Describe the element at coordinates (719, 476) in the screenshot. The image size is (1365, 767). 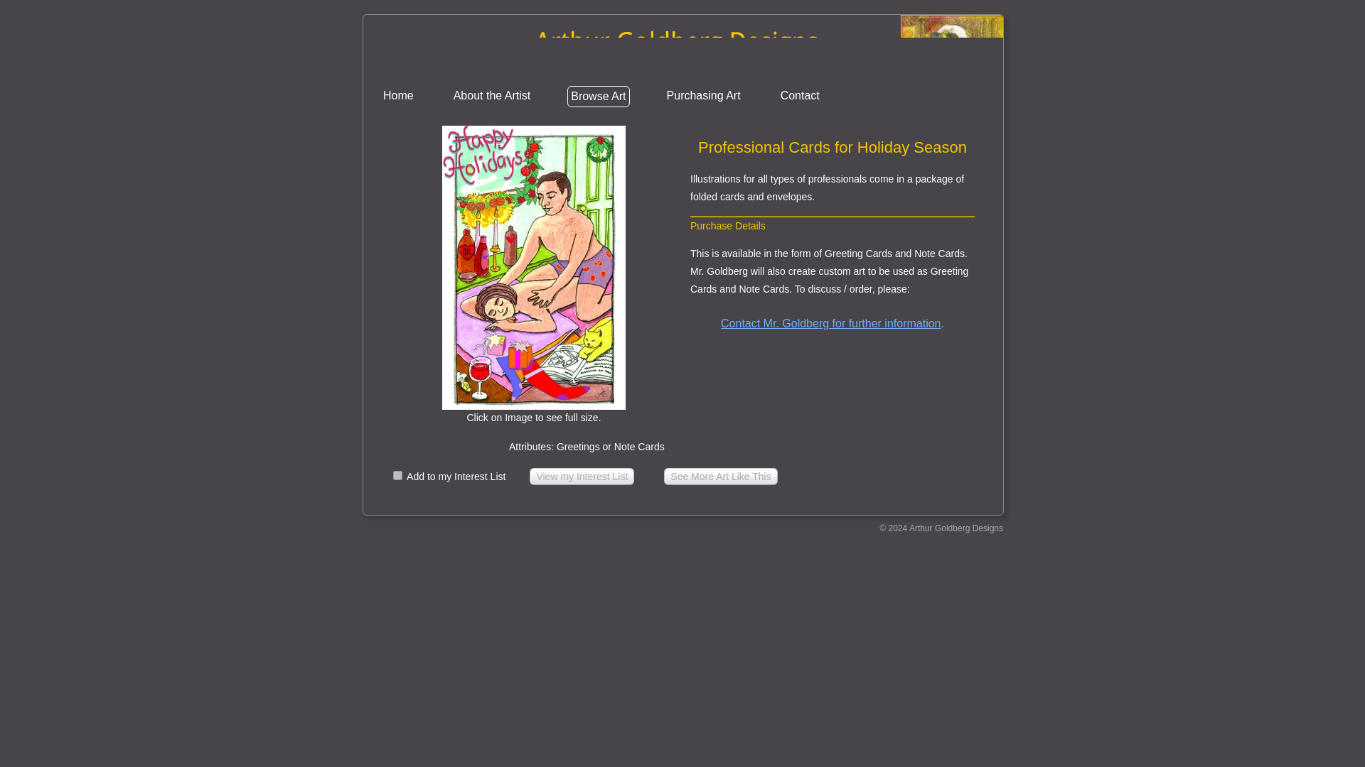
I see `Greetings or Note Cards` at that location.